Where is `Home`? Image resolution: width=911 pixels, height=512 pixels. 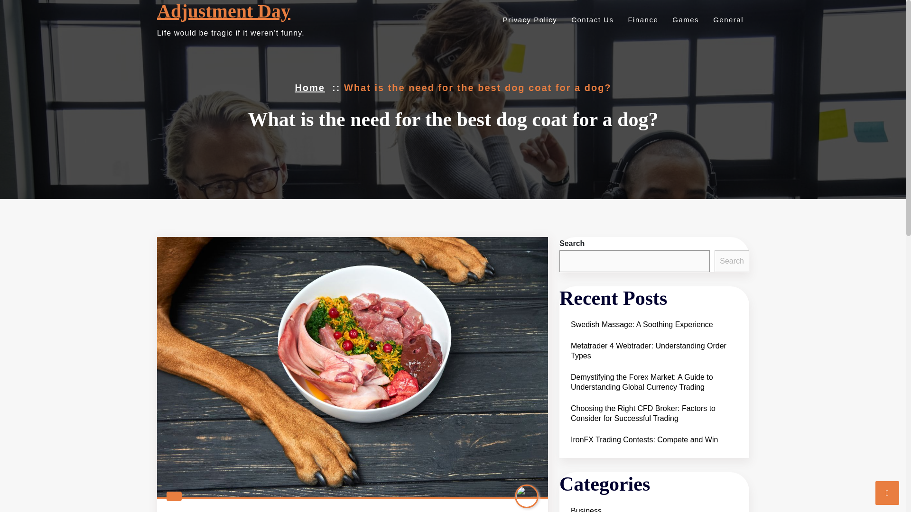
Home is located at coordinates (309, 87).